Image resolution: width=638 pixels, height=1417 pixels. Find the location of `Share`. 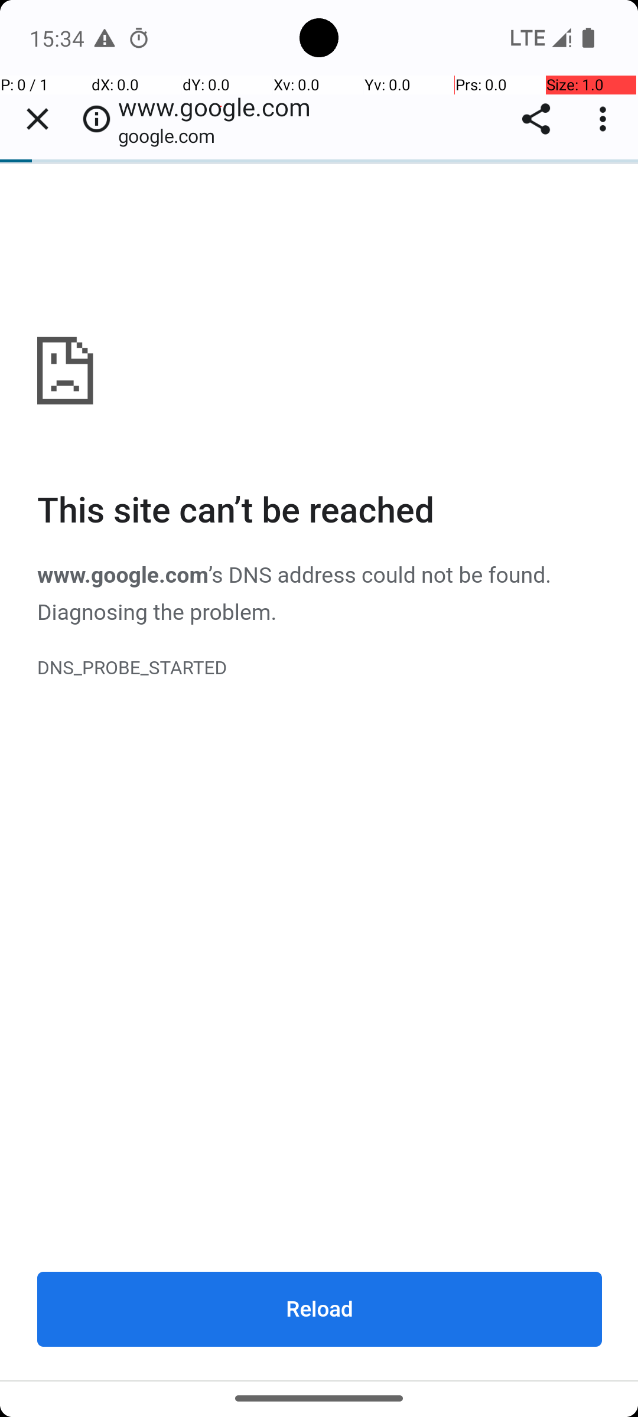

Share is located at coordinates (536, 119).